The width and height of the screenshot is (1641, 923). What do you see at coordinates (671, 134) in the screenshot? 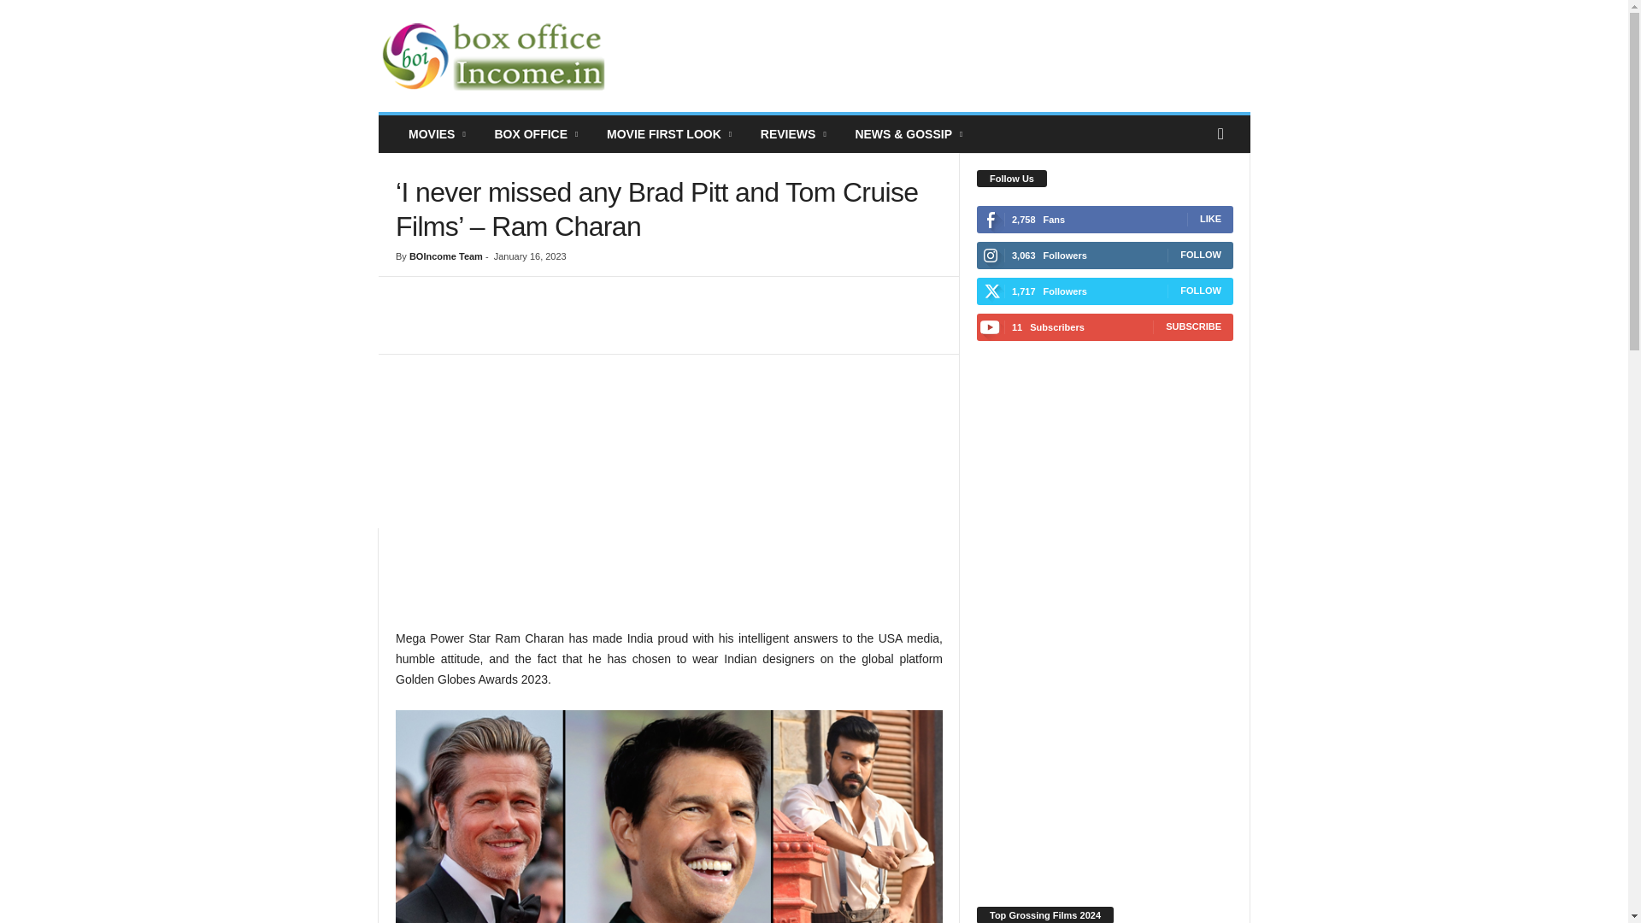
I see `MOVIE FIRST LOOK` at bounding box center [671, 134].